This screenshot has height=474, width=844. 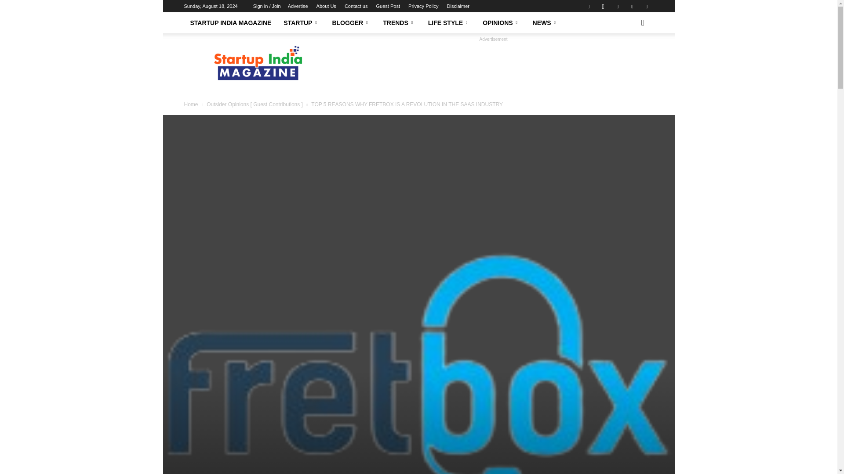 What do you see at coordinates (646, 6) in the screenshot?
I see `Twitter` at bounding box center [646, 6].